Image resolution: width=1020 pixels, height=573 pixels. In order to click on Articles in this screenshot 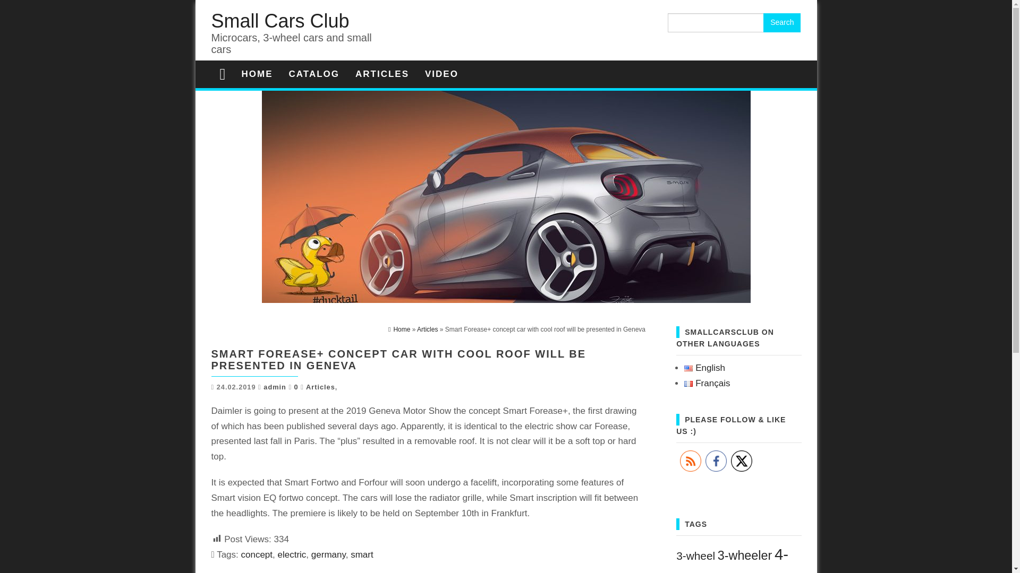, I will do `click(427, 329)`.